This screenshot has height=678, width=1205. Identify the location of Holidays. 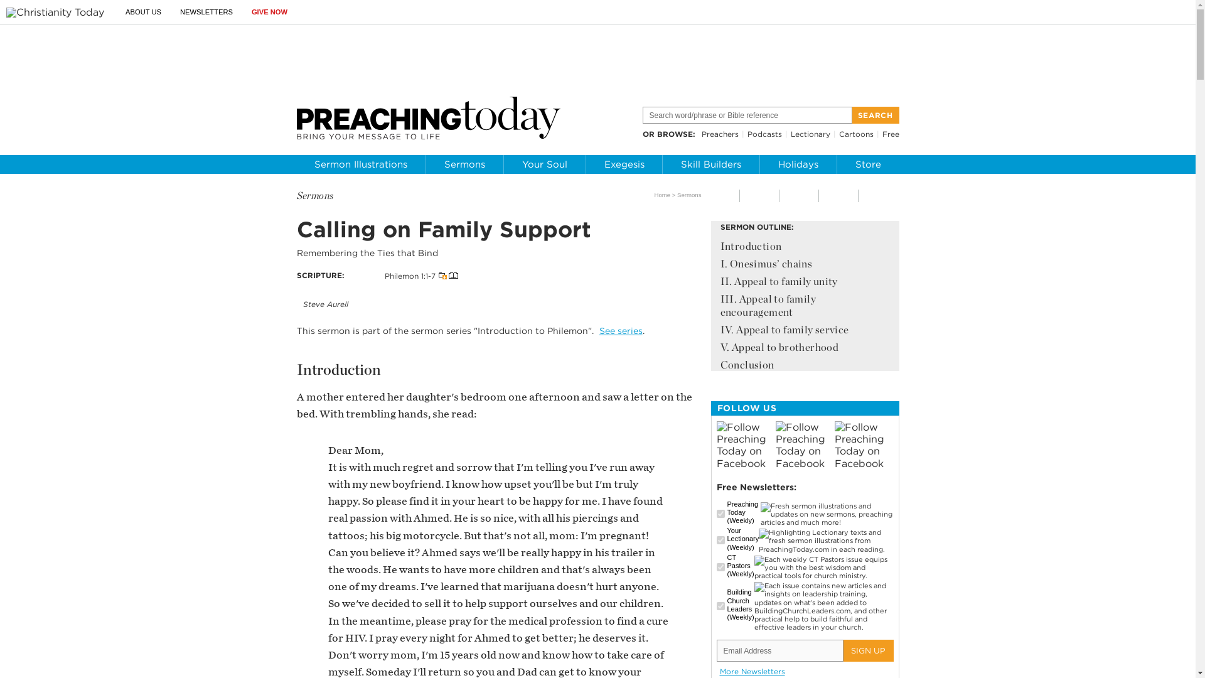
(798, 164).